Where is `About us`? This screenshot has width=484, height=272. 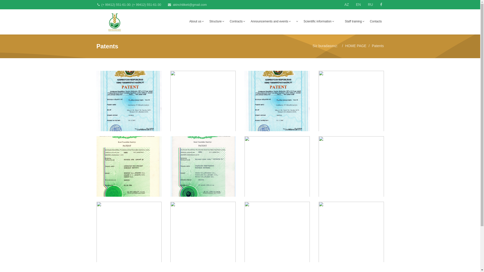 About us is located at coordinates (197, 21).